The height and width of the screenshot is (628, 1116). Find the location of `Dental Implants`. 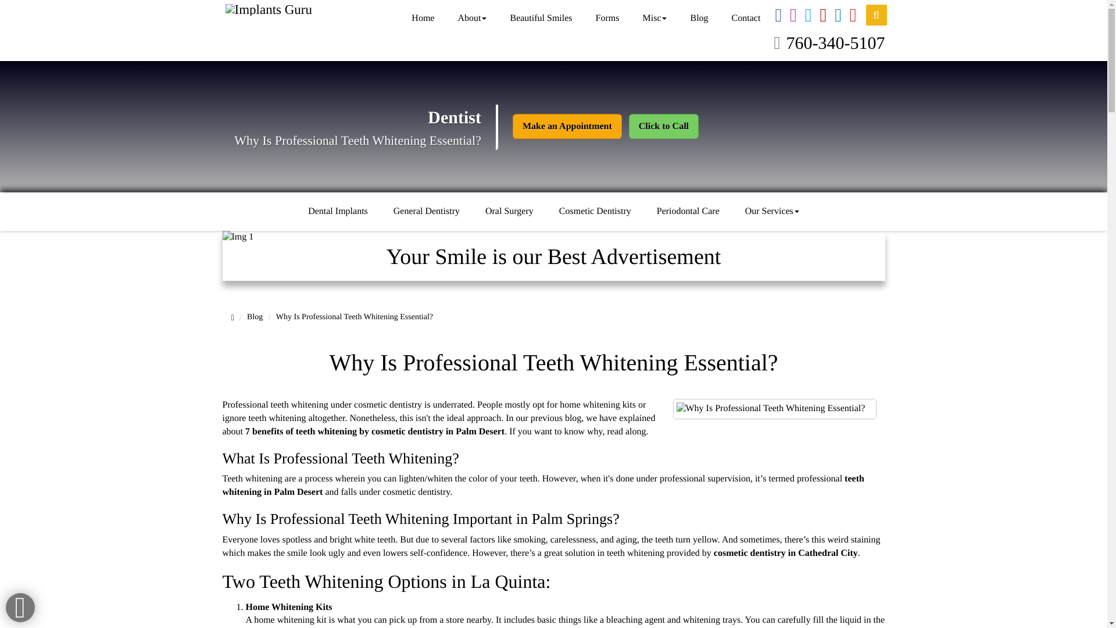

Dental Implants is located at coordinates (338, 212).